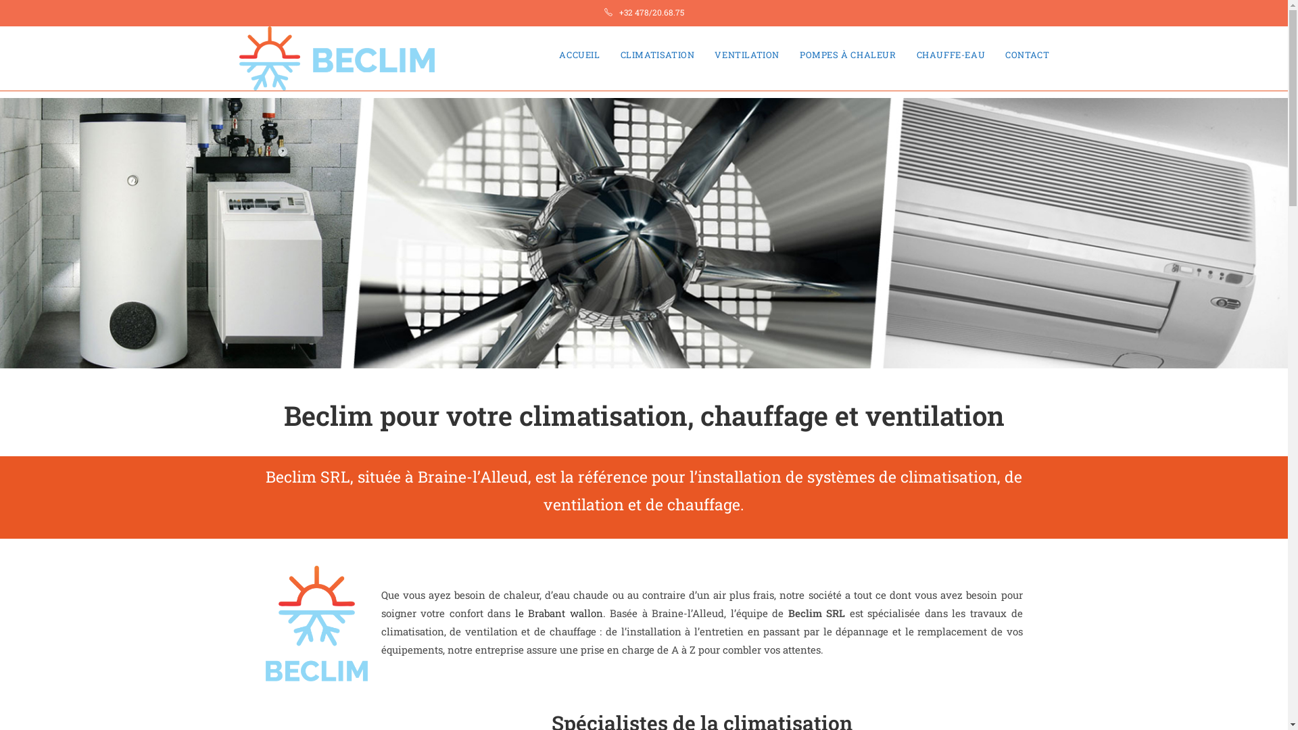 The image size is (1298, 730). Describe the element at coordinates (579, 55) in the screenshot. I see `ACCUEIL` at that location.